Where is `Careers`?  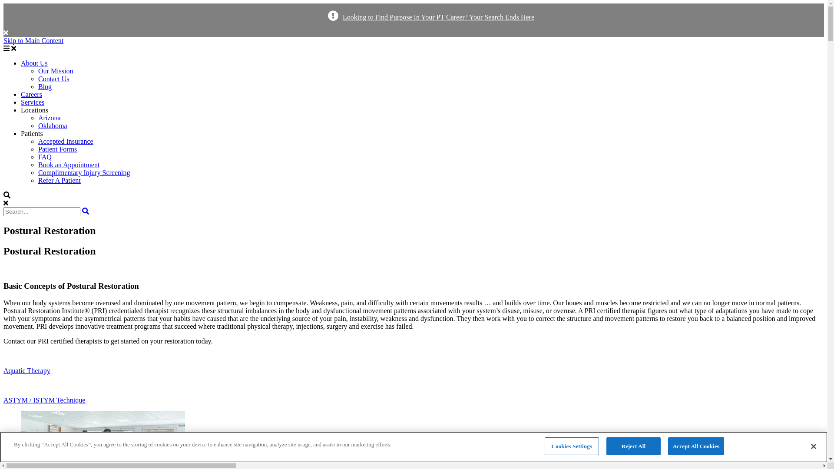 Careers is located at coordinates (31, 95).